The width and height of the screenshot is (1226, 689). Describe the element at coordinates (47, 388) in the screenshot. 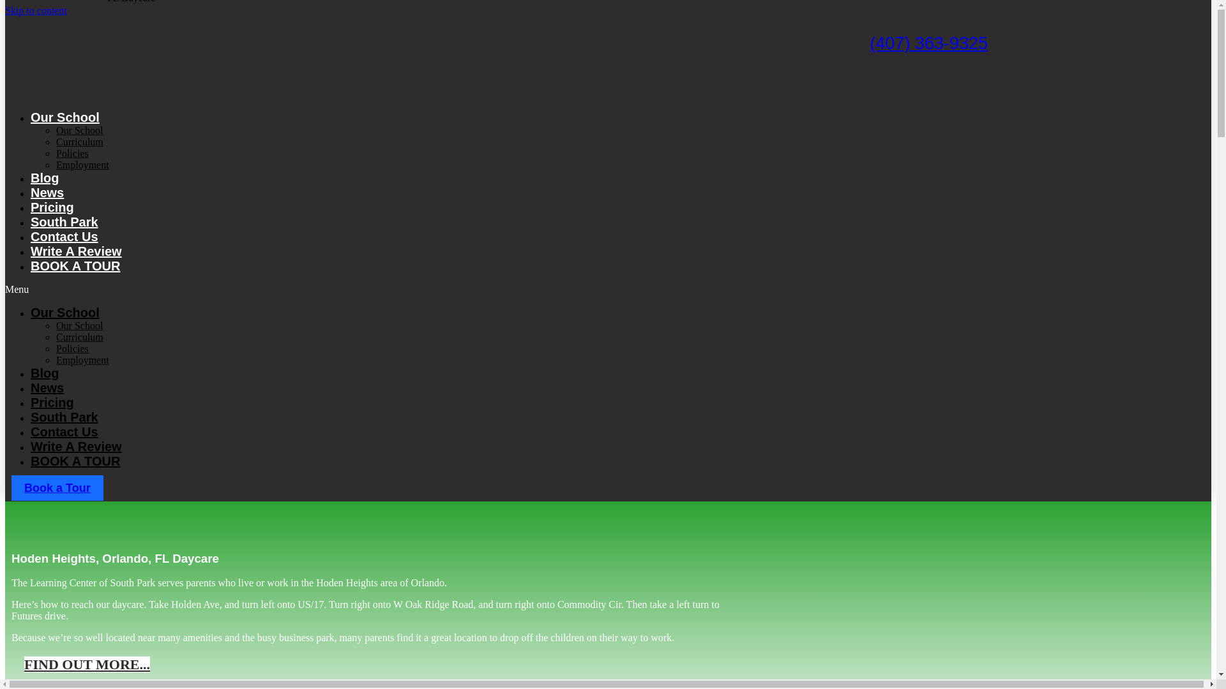

I see `News` at that location.